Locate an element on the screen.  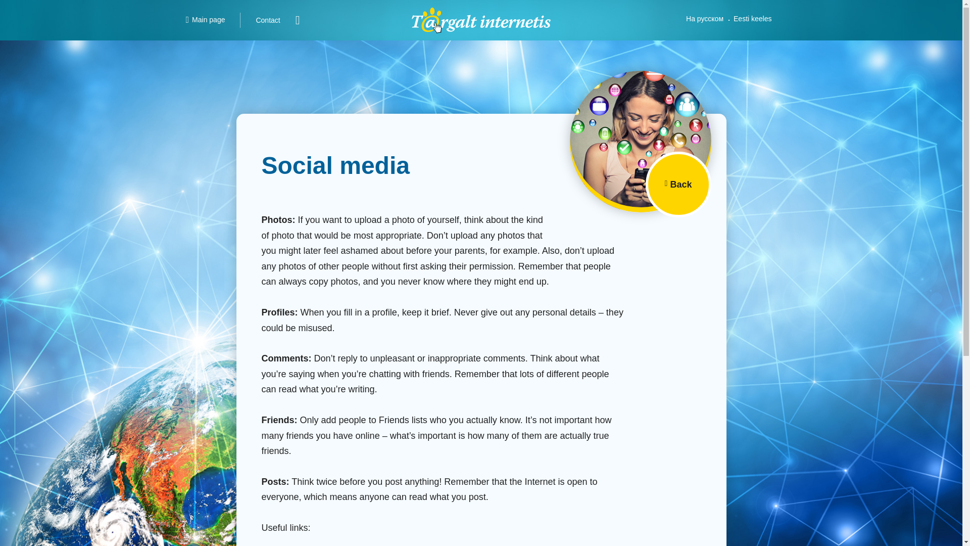
Targalt internetis is located at coordinates (481, 20).